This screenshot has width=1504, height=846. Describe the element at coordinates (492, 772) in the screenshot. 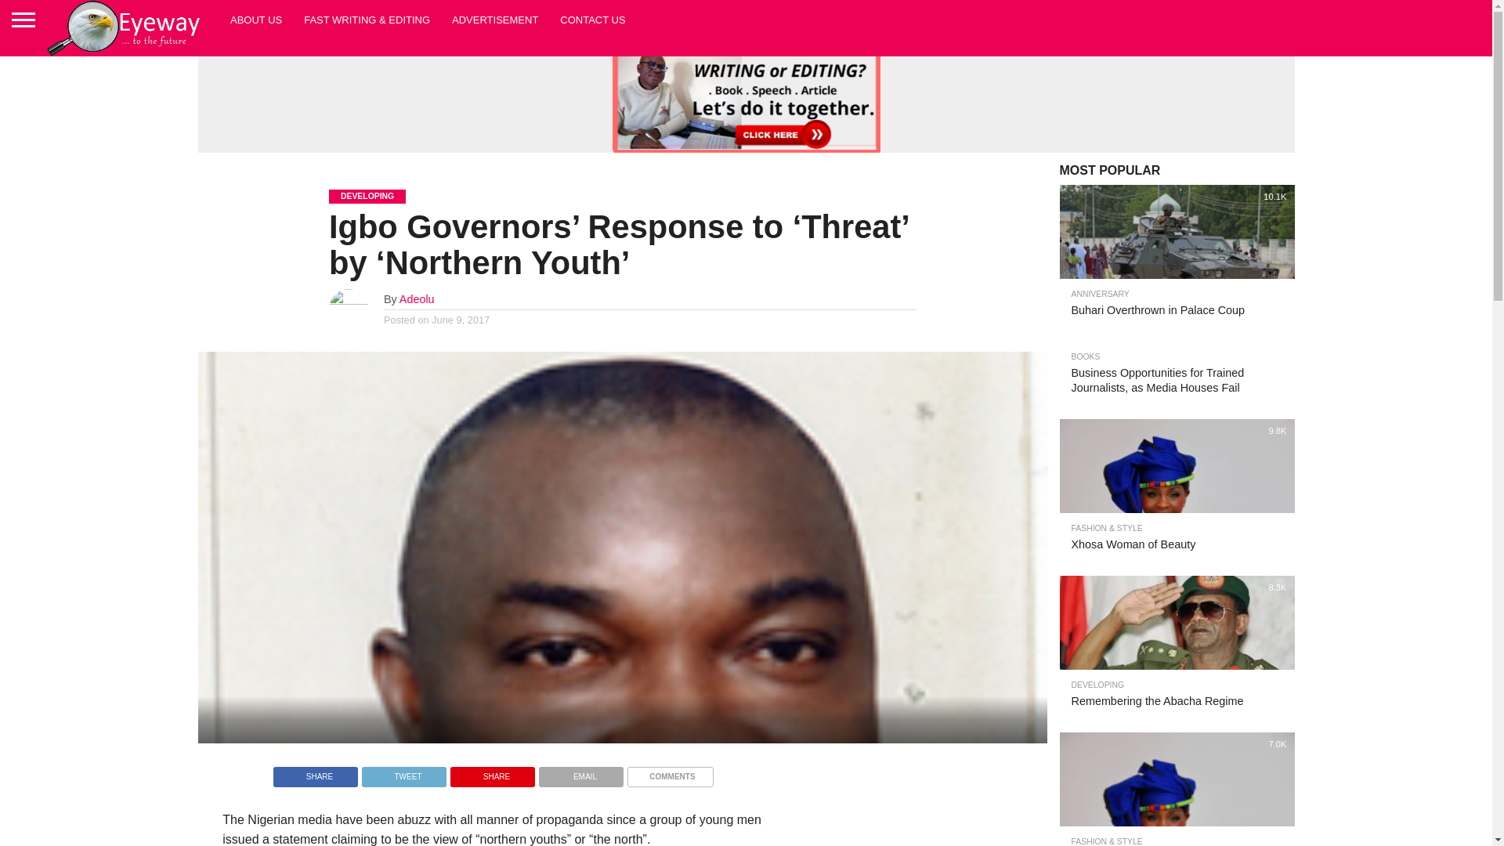

I see `Pin This Post` at that location.